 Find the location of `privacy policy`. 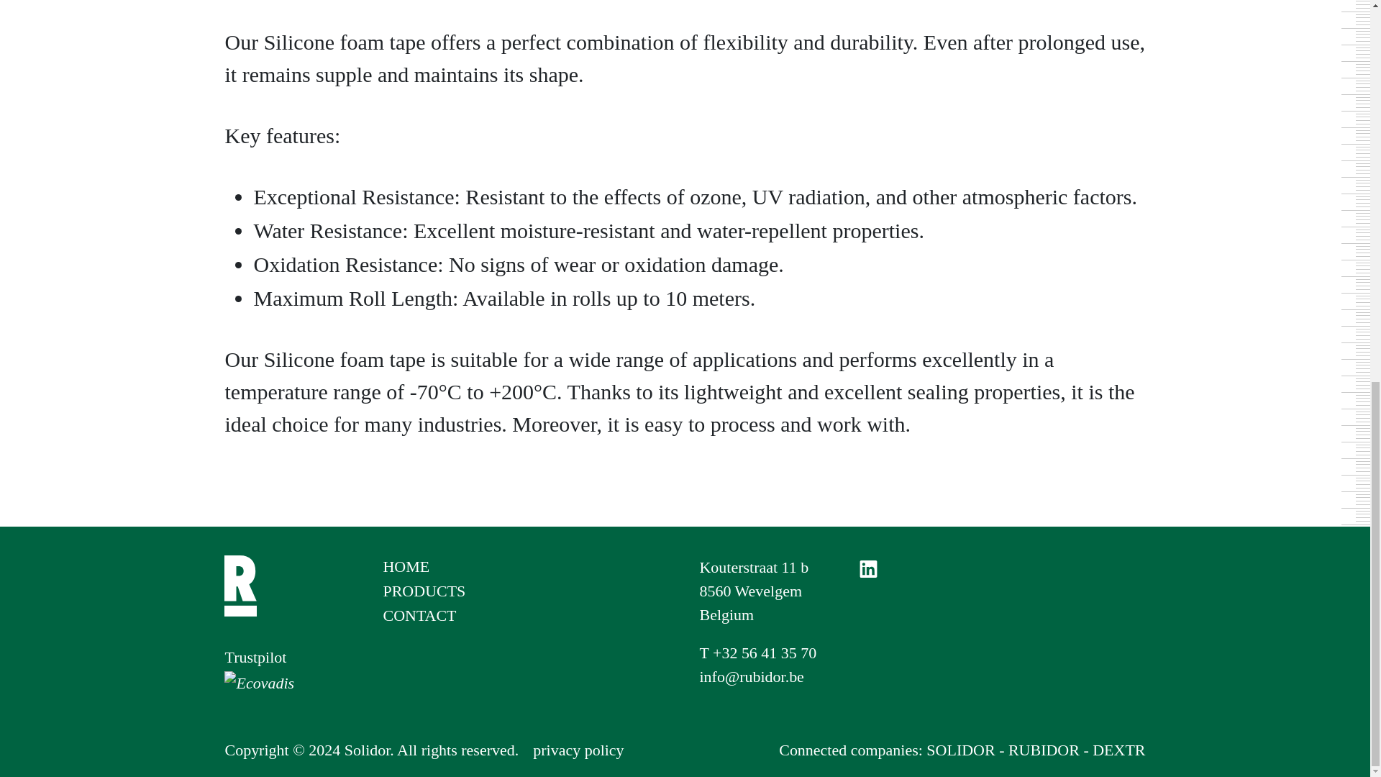

privacy policy is located at coordinates (419, 616).